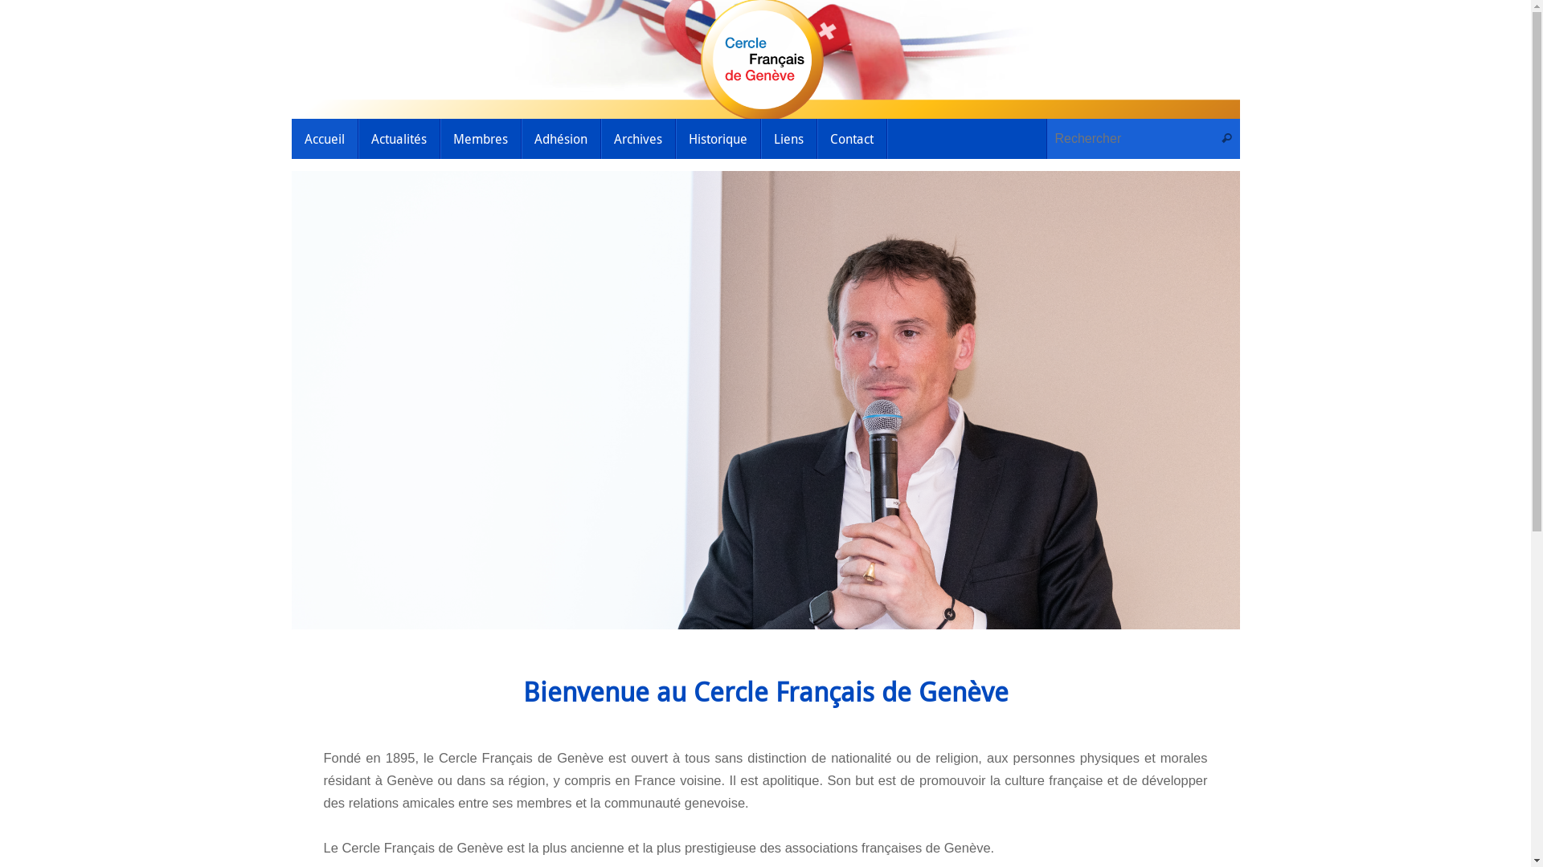 The width and height of the screenshot is (1543, 867). Describe the element at coordinates (852, 139) in the screenshot. I see `Contact` at that location.